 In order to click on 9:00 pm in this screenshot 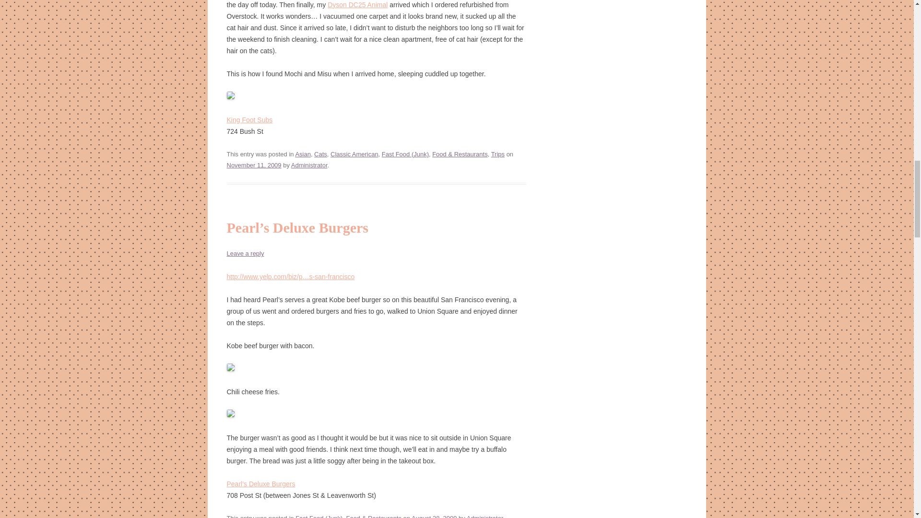, I will do `click(253, 165)`.